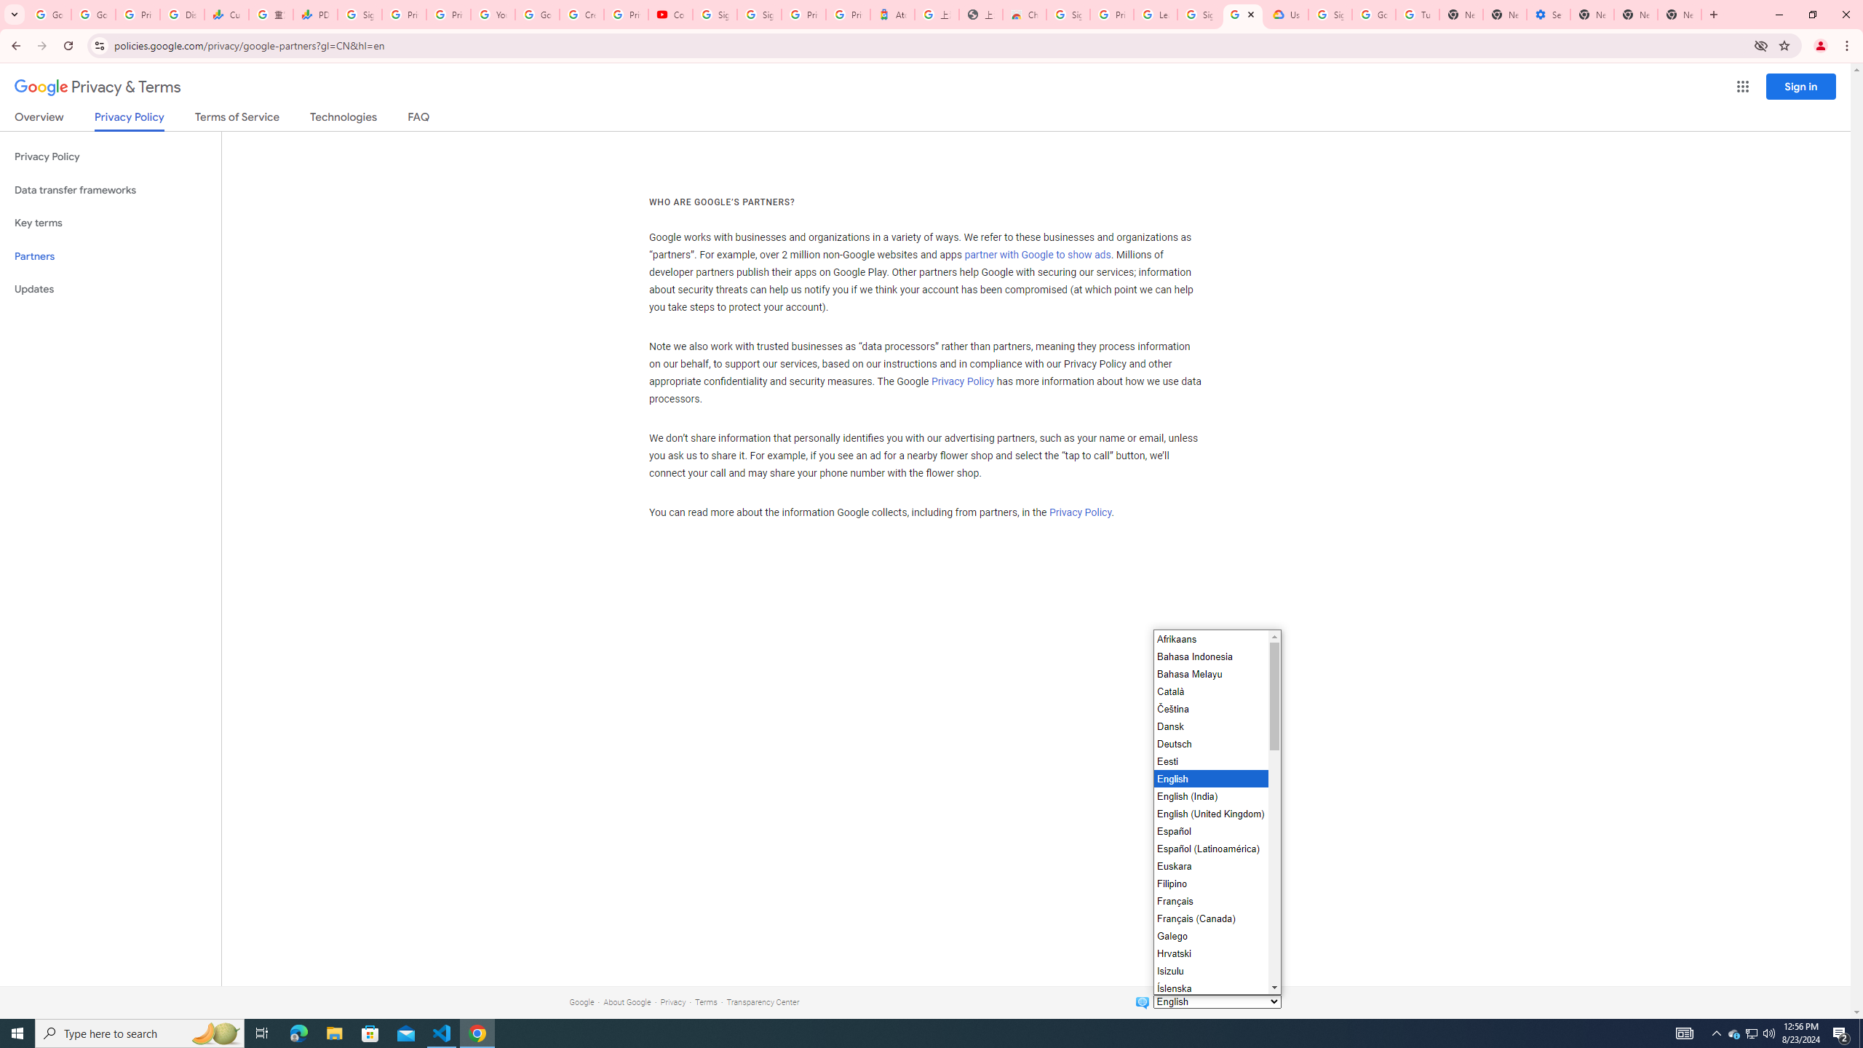 The width and height of the screenshot is (1863, 1048). I want to click on Change language:, so click(1217, 1001).